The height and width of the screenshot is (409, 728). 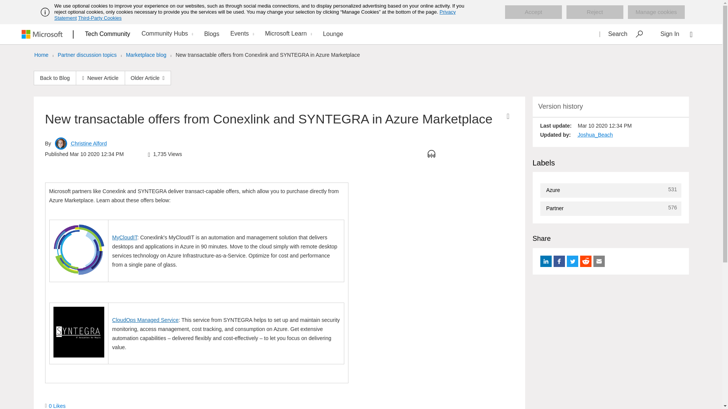 I want to click on Accept, so click(x=533, y=12).